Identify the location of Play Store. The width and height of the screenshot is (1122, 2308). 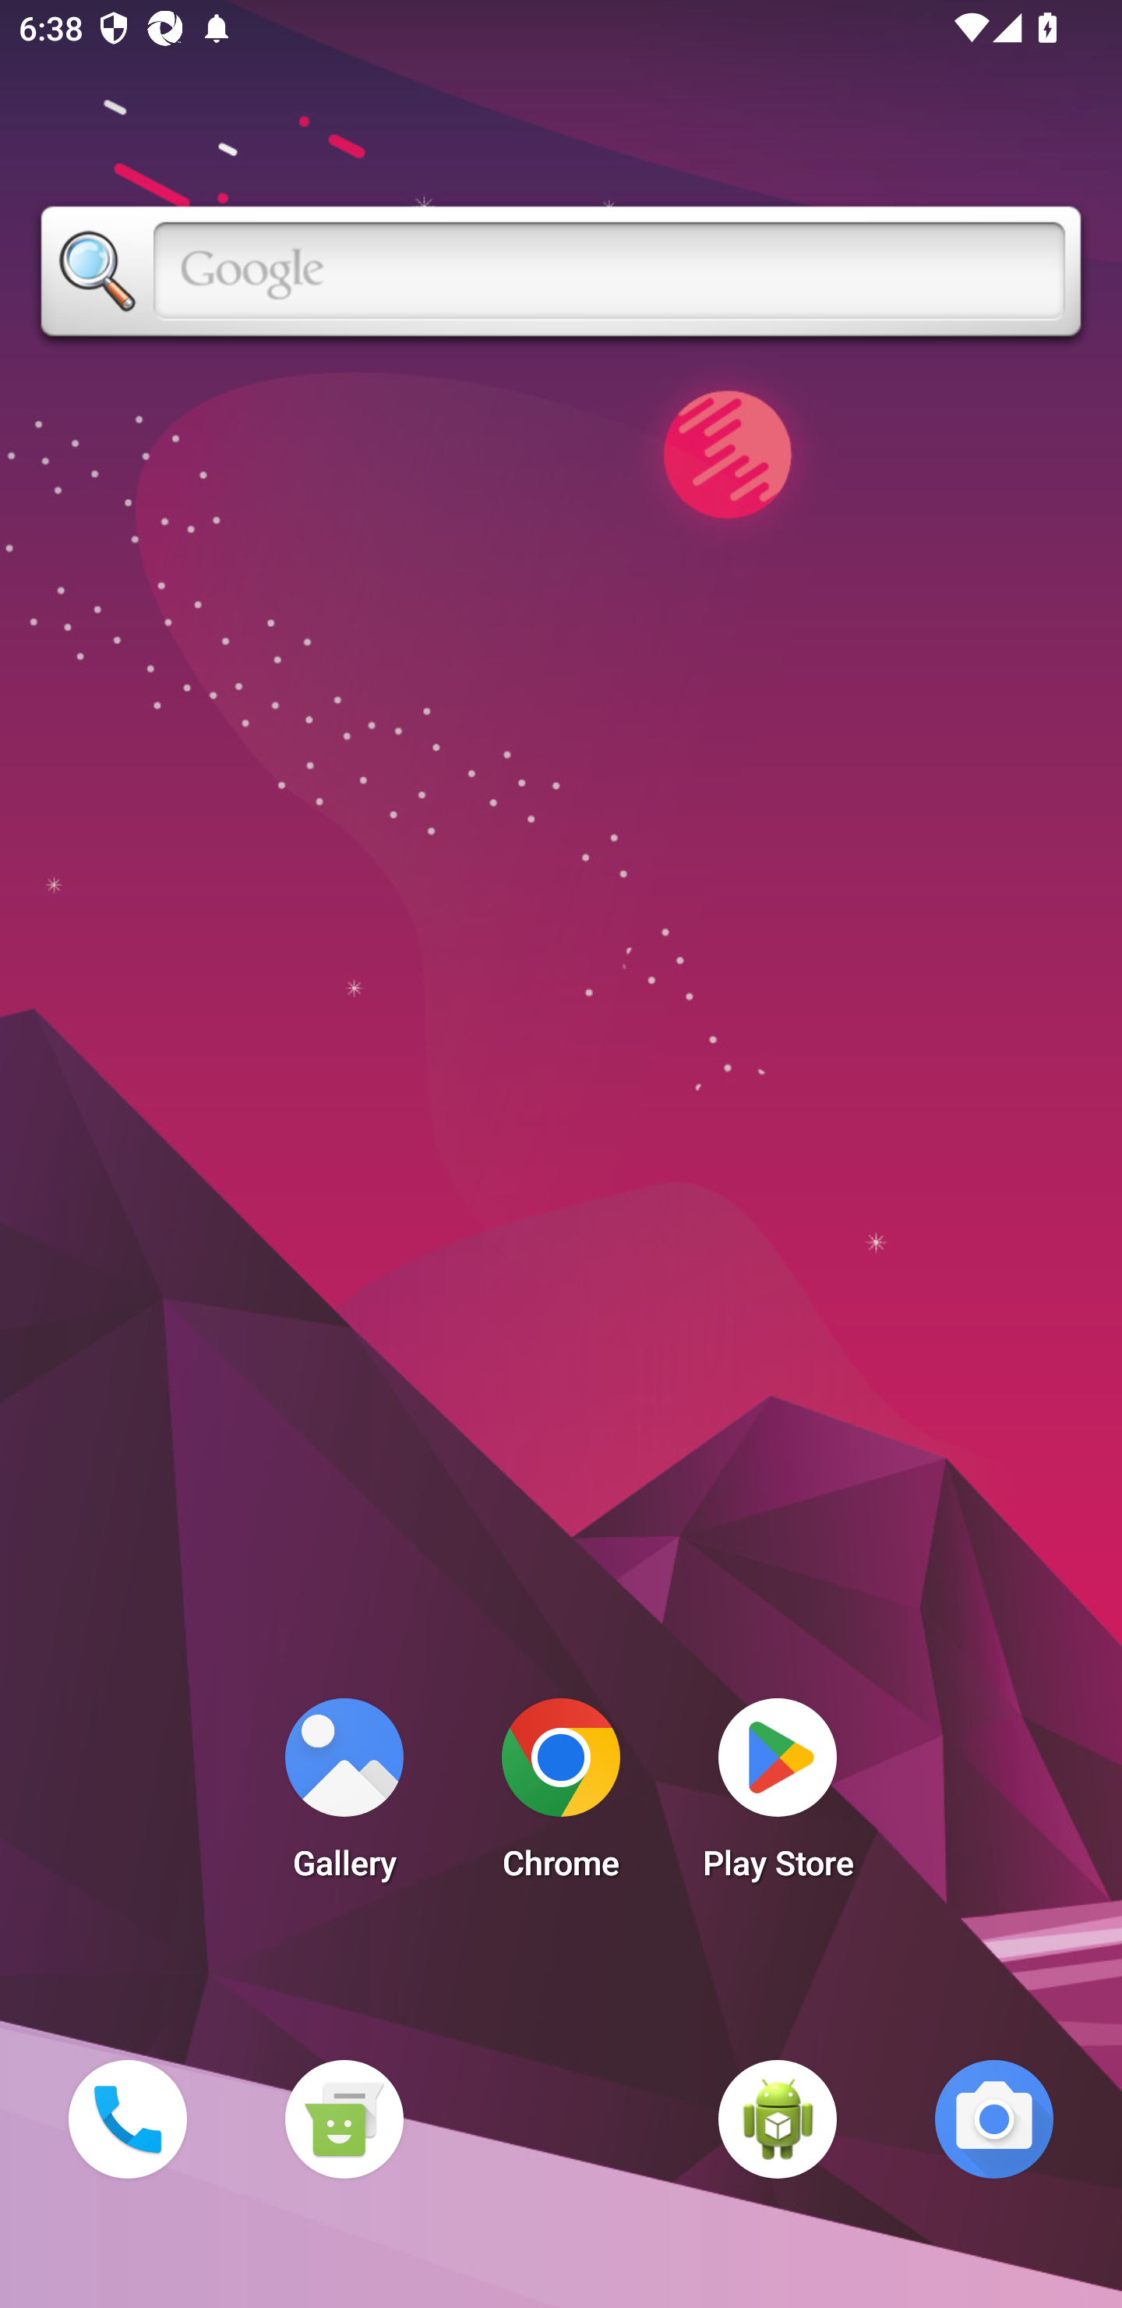
(778, 1796).